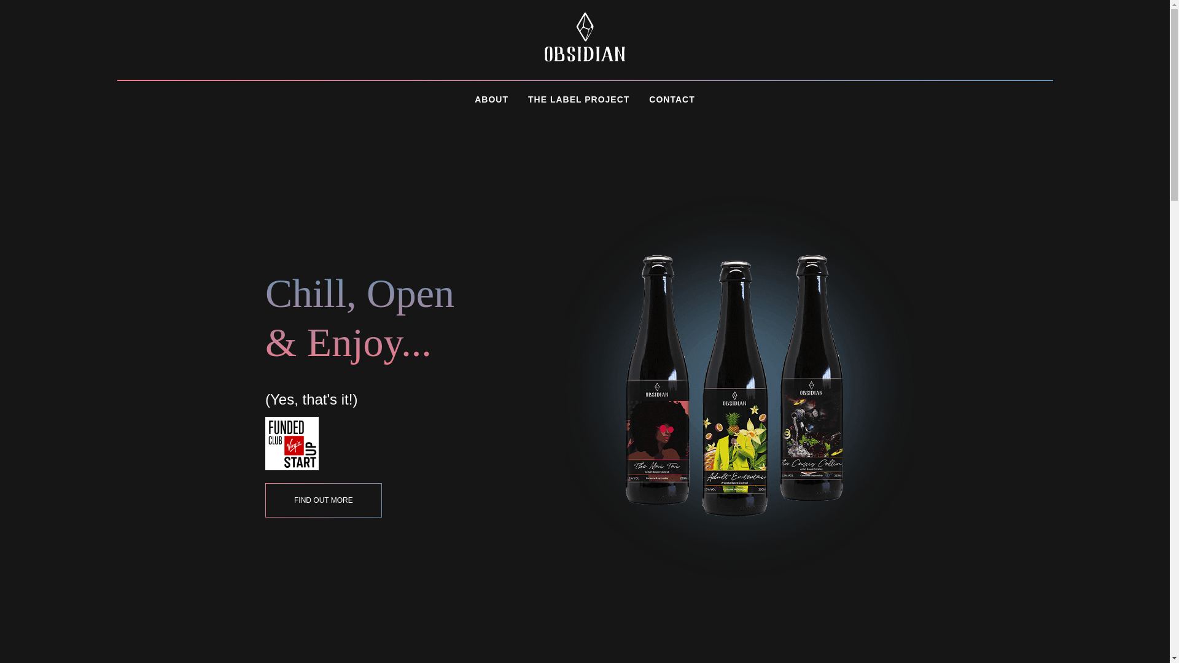 The width and height of the screenshot is (1179, 663). I want to click on CONTACT, so click(672, 99).